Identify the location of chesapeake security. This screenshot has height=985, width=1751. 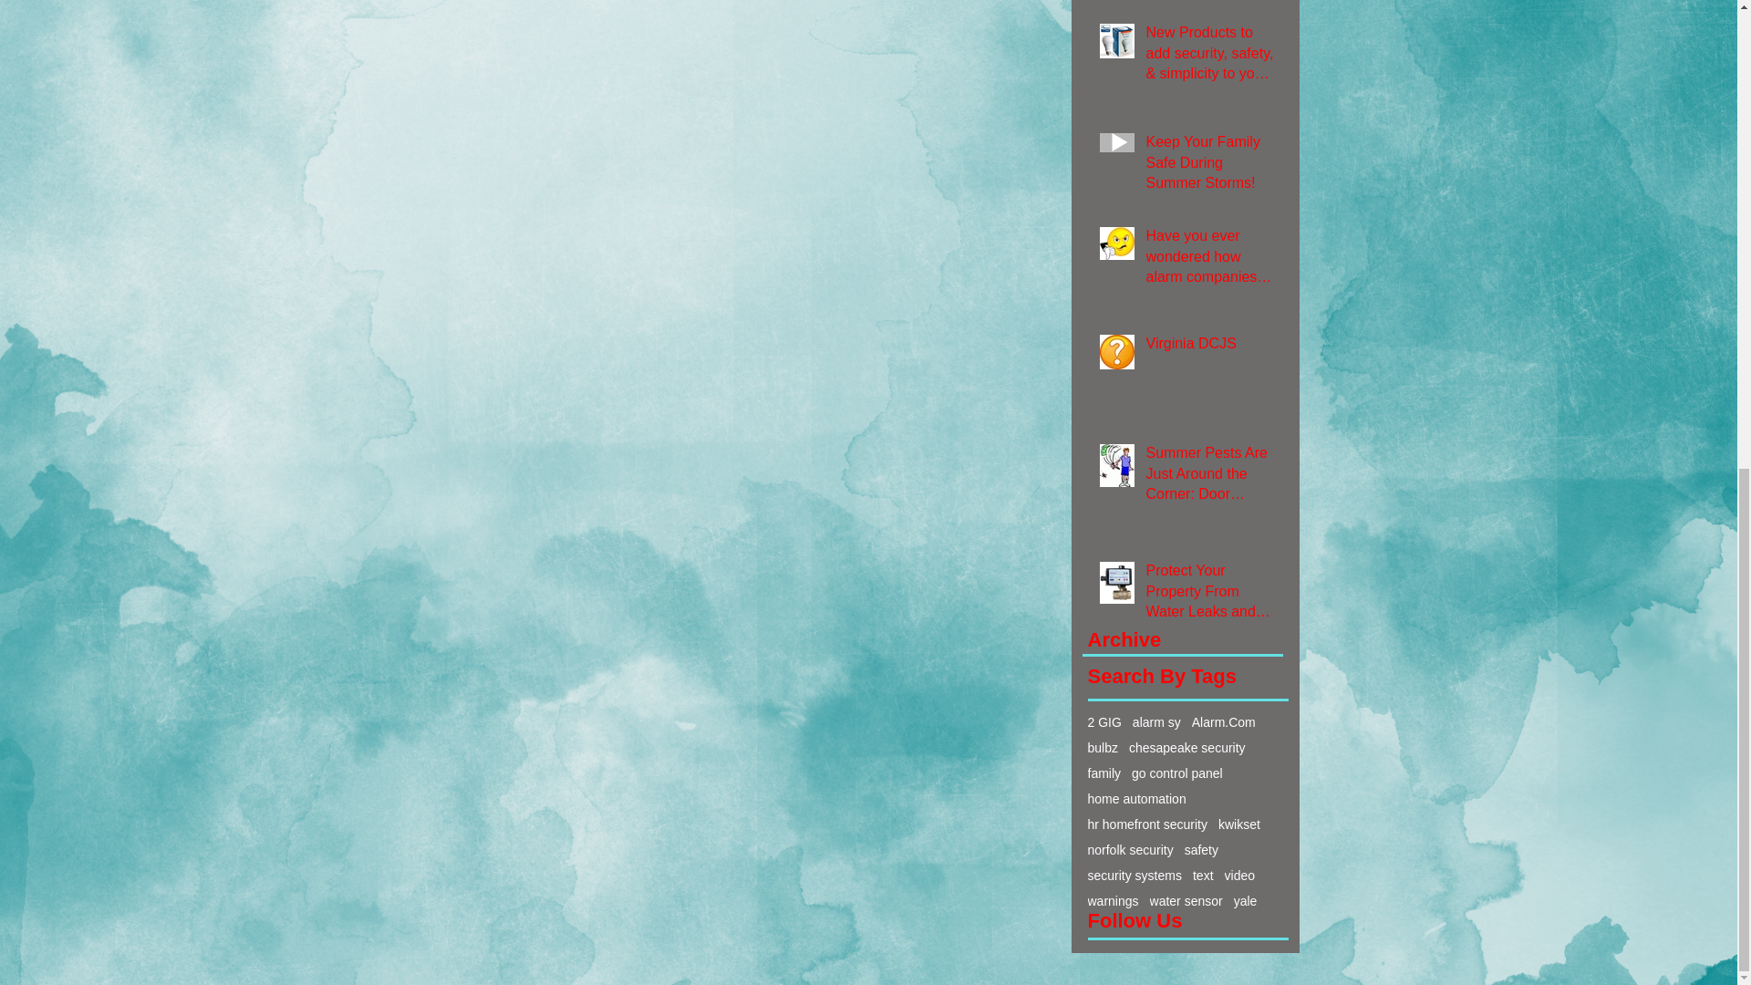
(1187, 748).